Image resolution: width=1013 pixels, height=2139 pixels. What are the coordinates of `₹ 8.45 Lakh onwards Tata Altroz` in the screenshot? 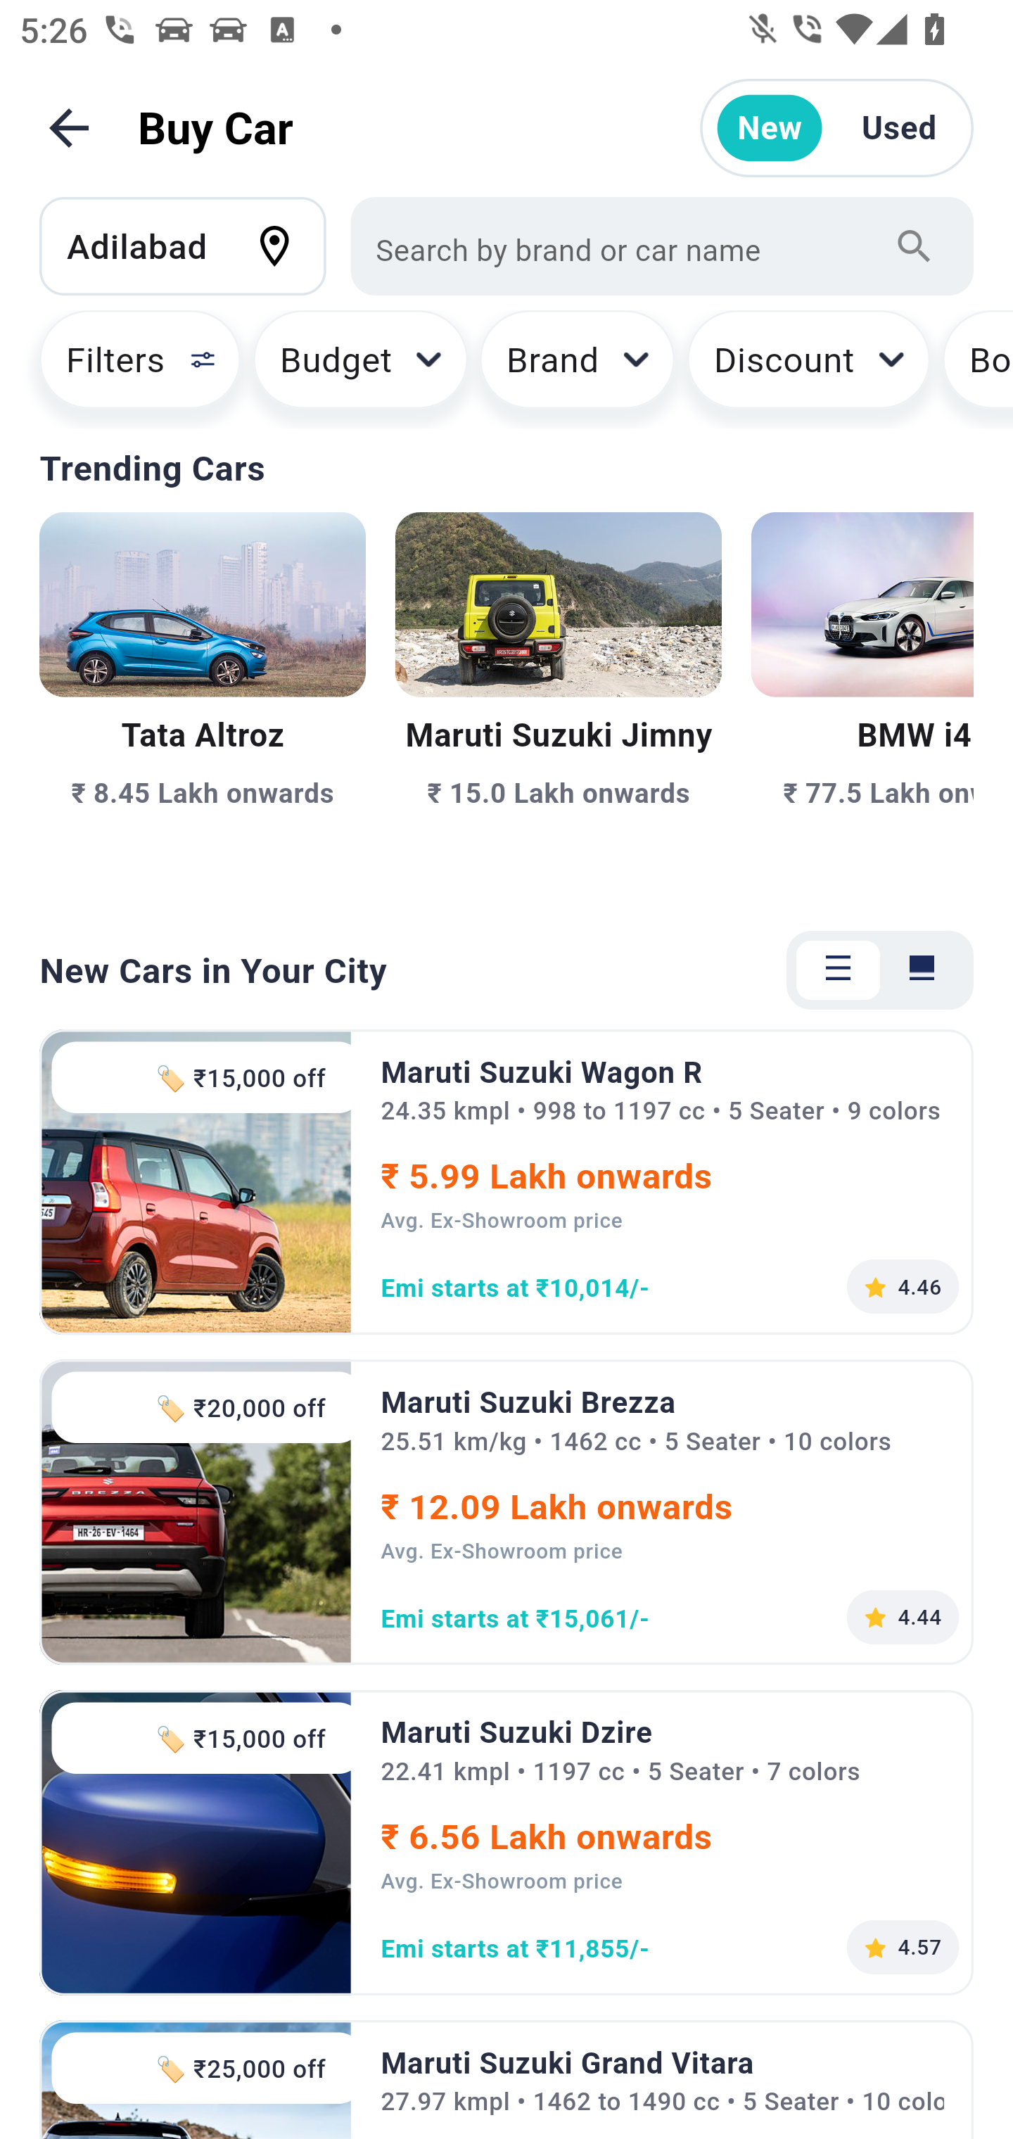 It's located at (203, 704).